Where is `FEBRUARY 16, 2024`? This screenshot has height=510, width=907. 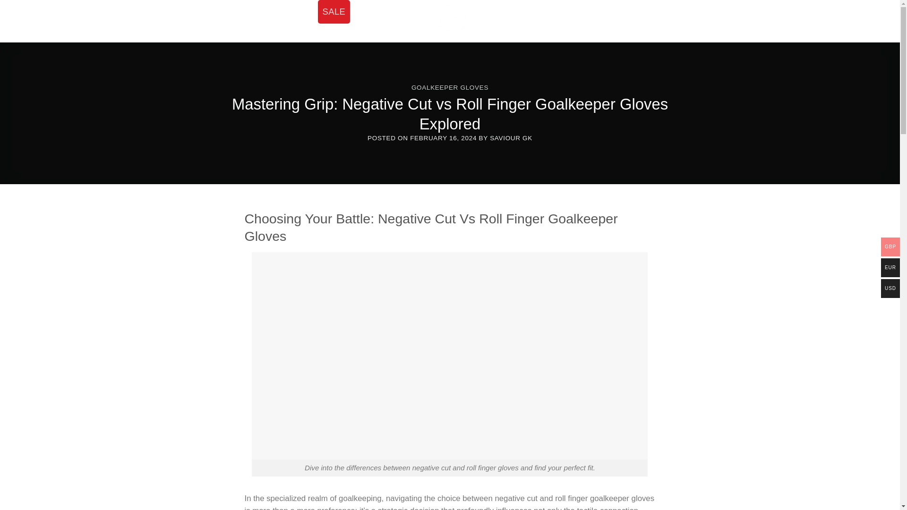 FEBRUARY 16, 2024 is located at coordinates (443, 138).